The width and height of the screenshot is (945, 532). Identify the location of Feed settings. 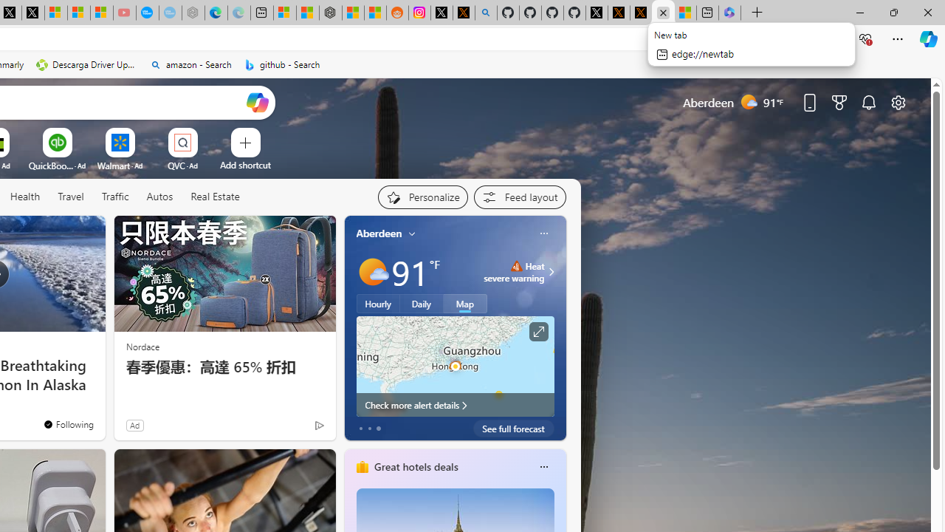
(520, 197).